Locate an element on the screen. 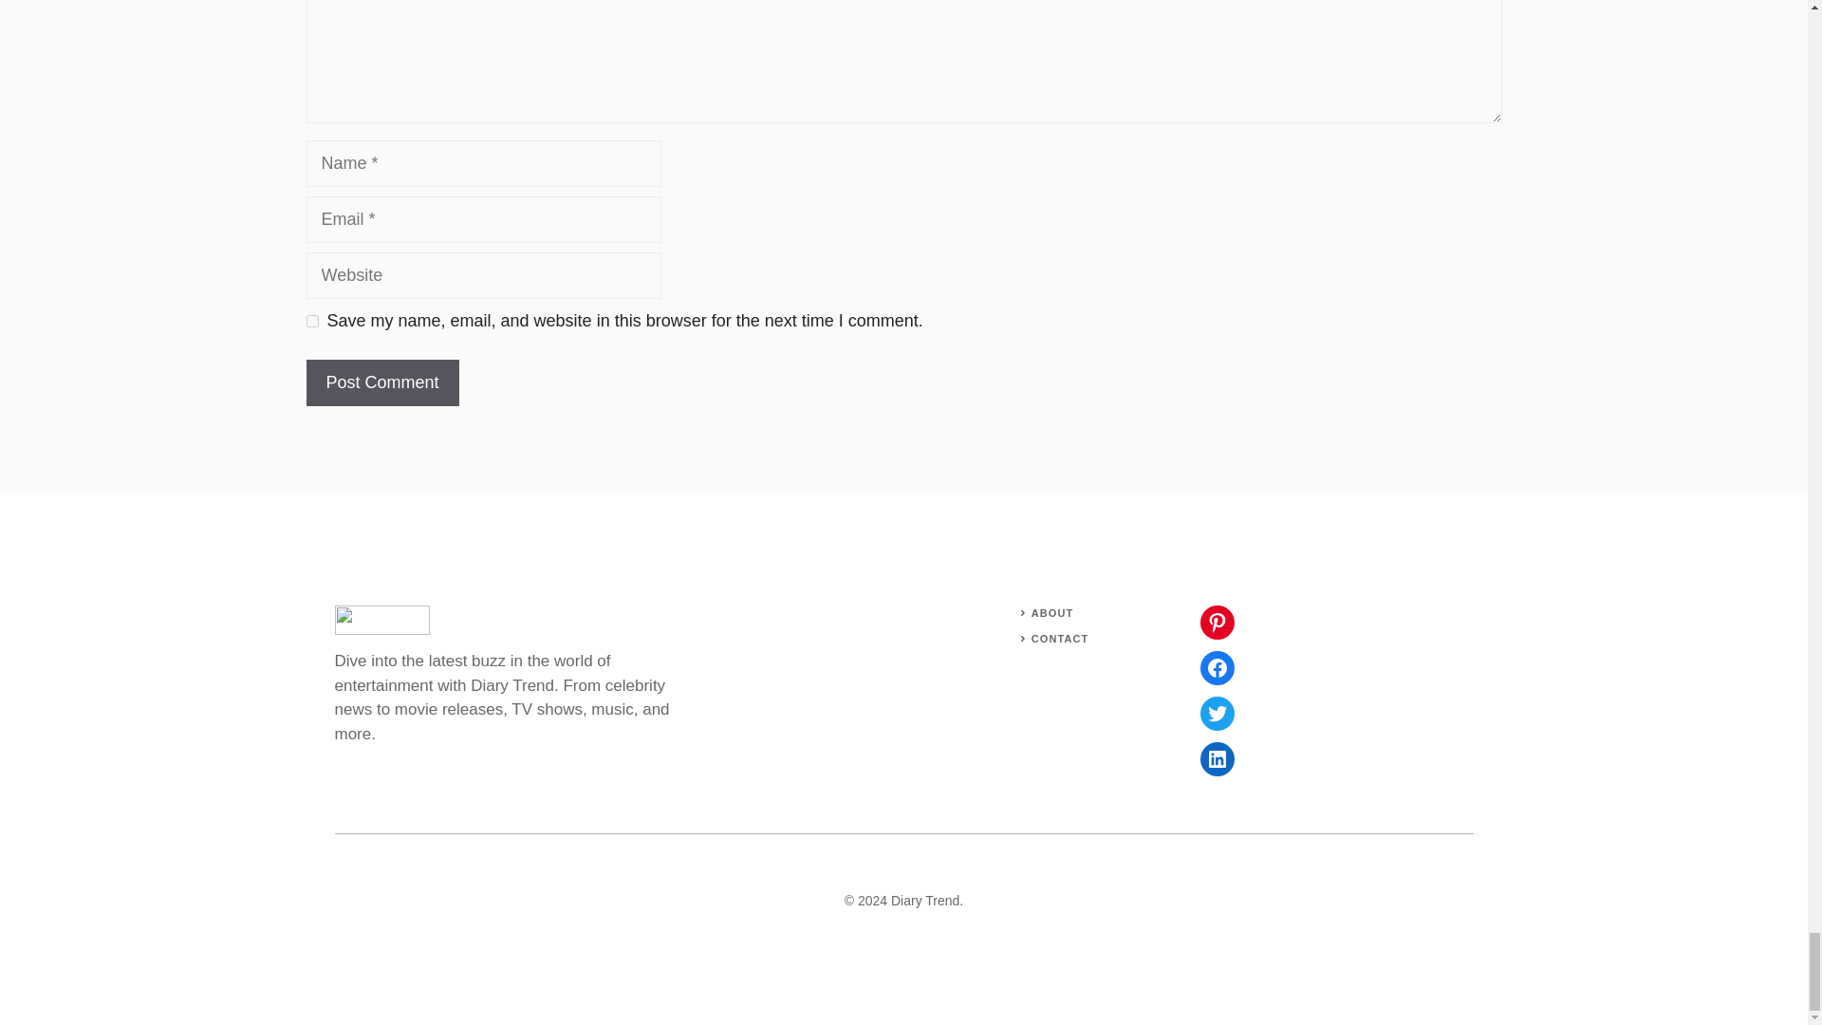 This screenshot has height=1025, width=1822. yes is located at coordinates (311, 321).